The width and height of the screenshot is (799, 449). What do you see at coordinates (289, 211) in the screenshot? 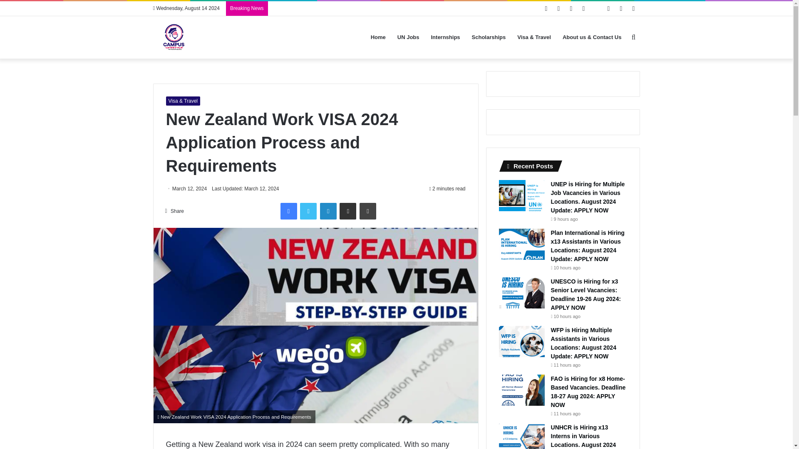
I see `Facebook` at bounding box center [289, 211].